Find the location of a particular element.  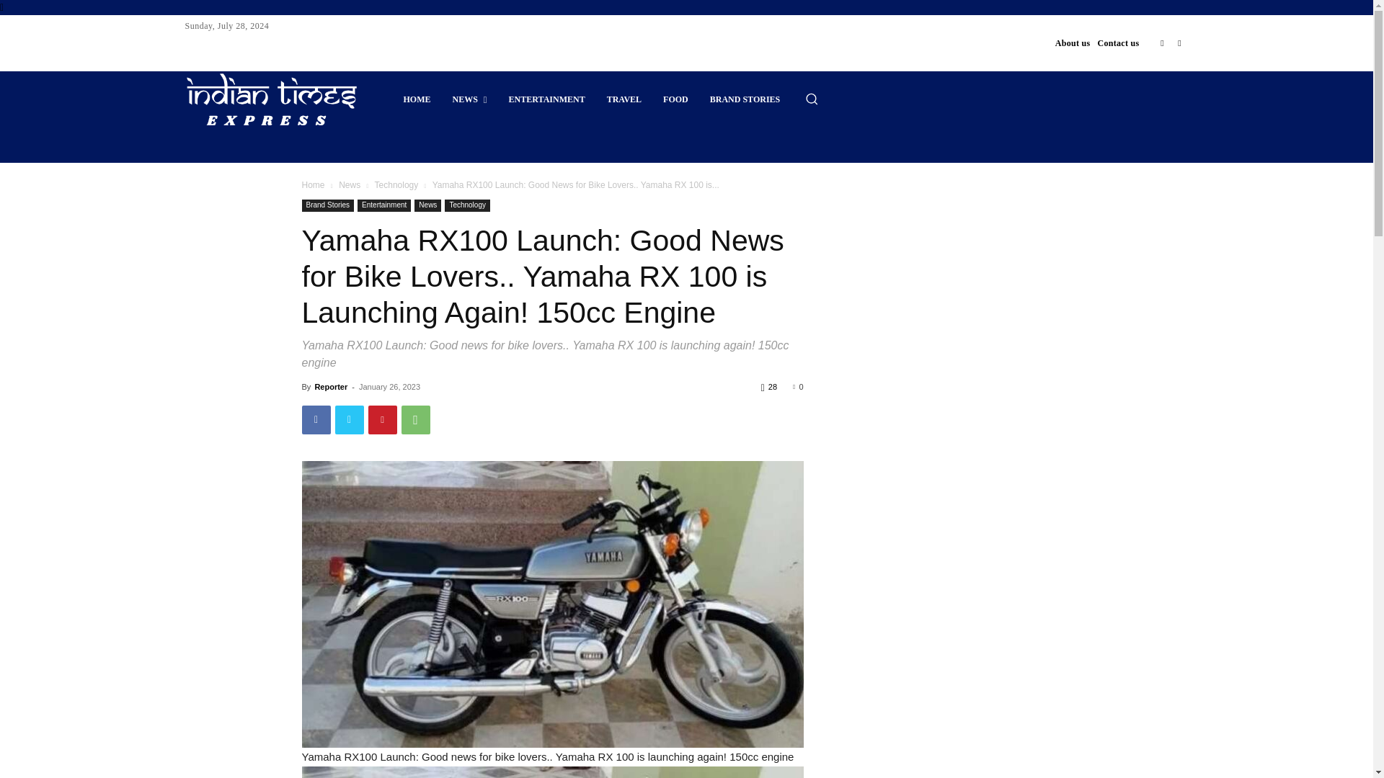

About us is located at coordinates (1073, 43).